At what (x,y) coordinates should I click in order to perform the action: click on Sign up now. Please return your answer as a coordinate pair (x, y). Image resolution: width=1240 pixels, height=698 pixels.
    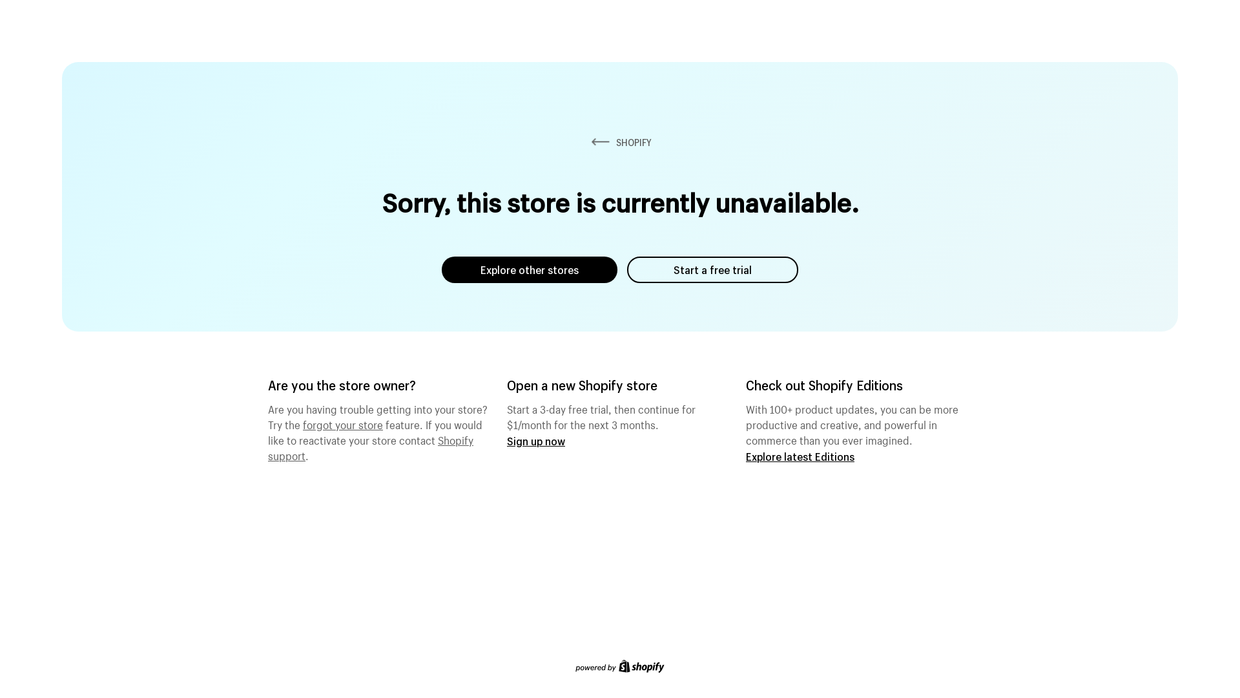
    Looking at the image, I should click on (536, 441).